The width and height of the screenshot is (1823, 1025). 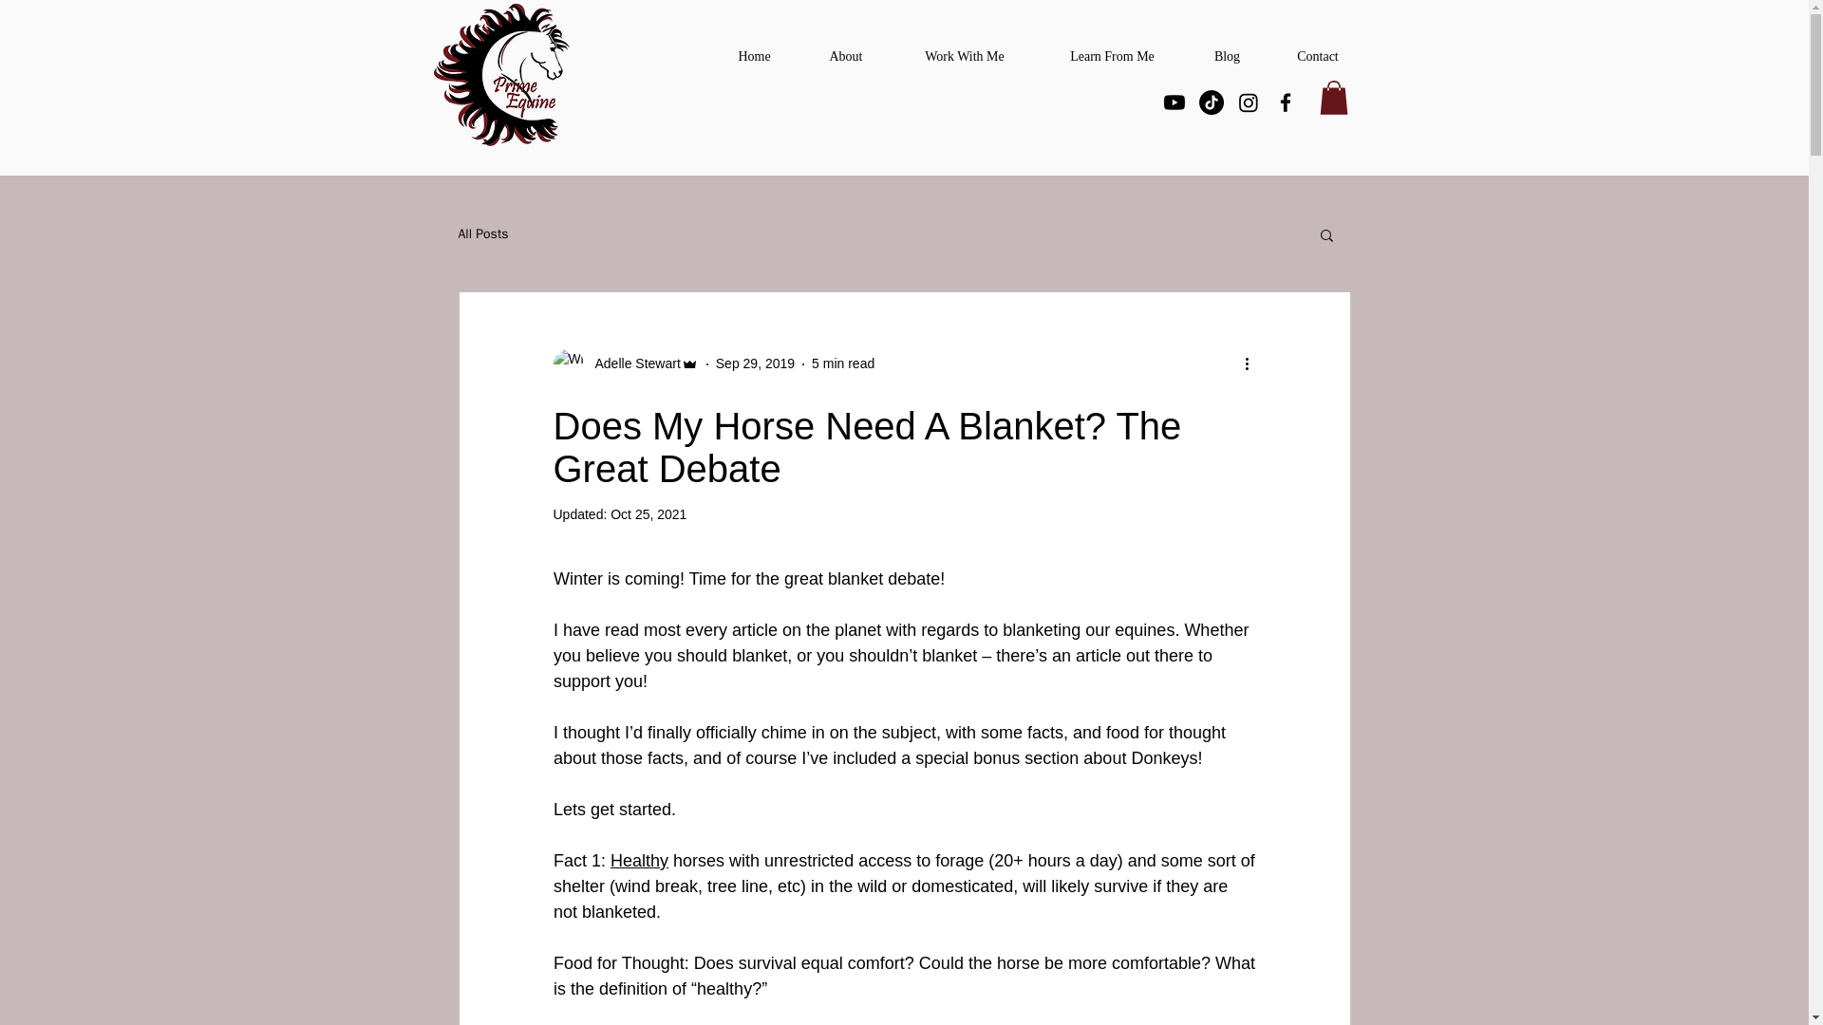 I want to click on Adelle Stewart, so click(x=631, y=363).